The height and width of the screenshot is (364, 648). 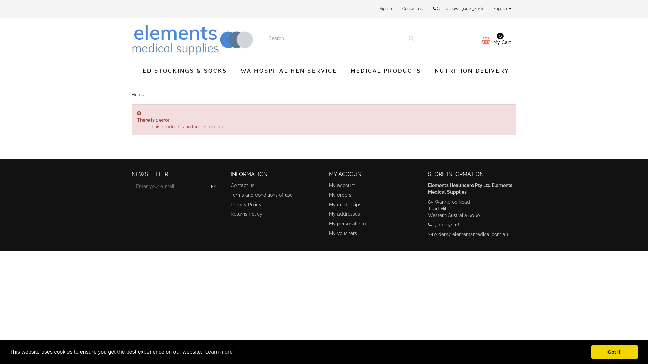 What do you see at coordinates (472, 71) in the screenshot?
I see `NUTRITION DELIVERY` at bounding box center [472, 71].